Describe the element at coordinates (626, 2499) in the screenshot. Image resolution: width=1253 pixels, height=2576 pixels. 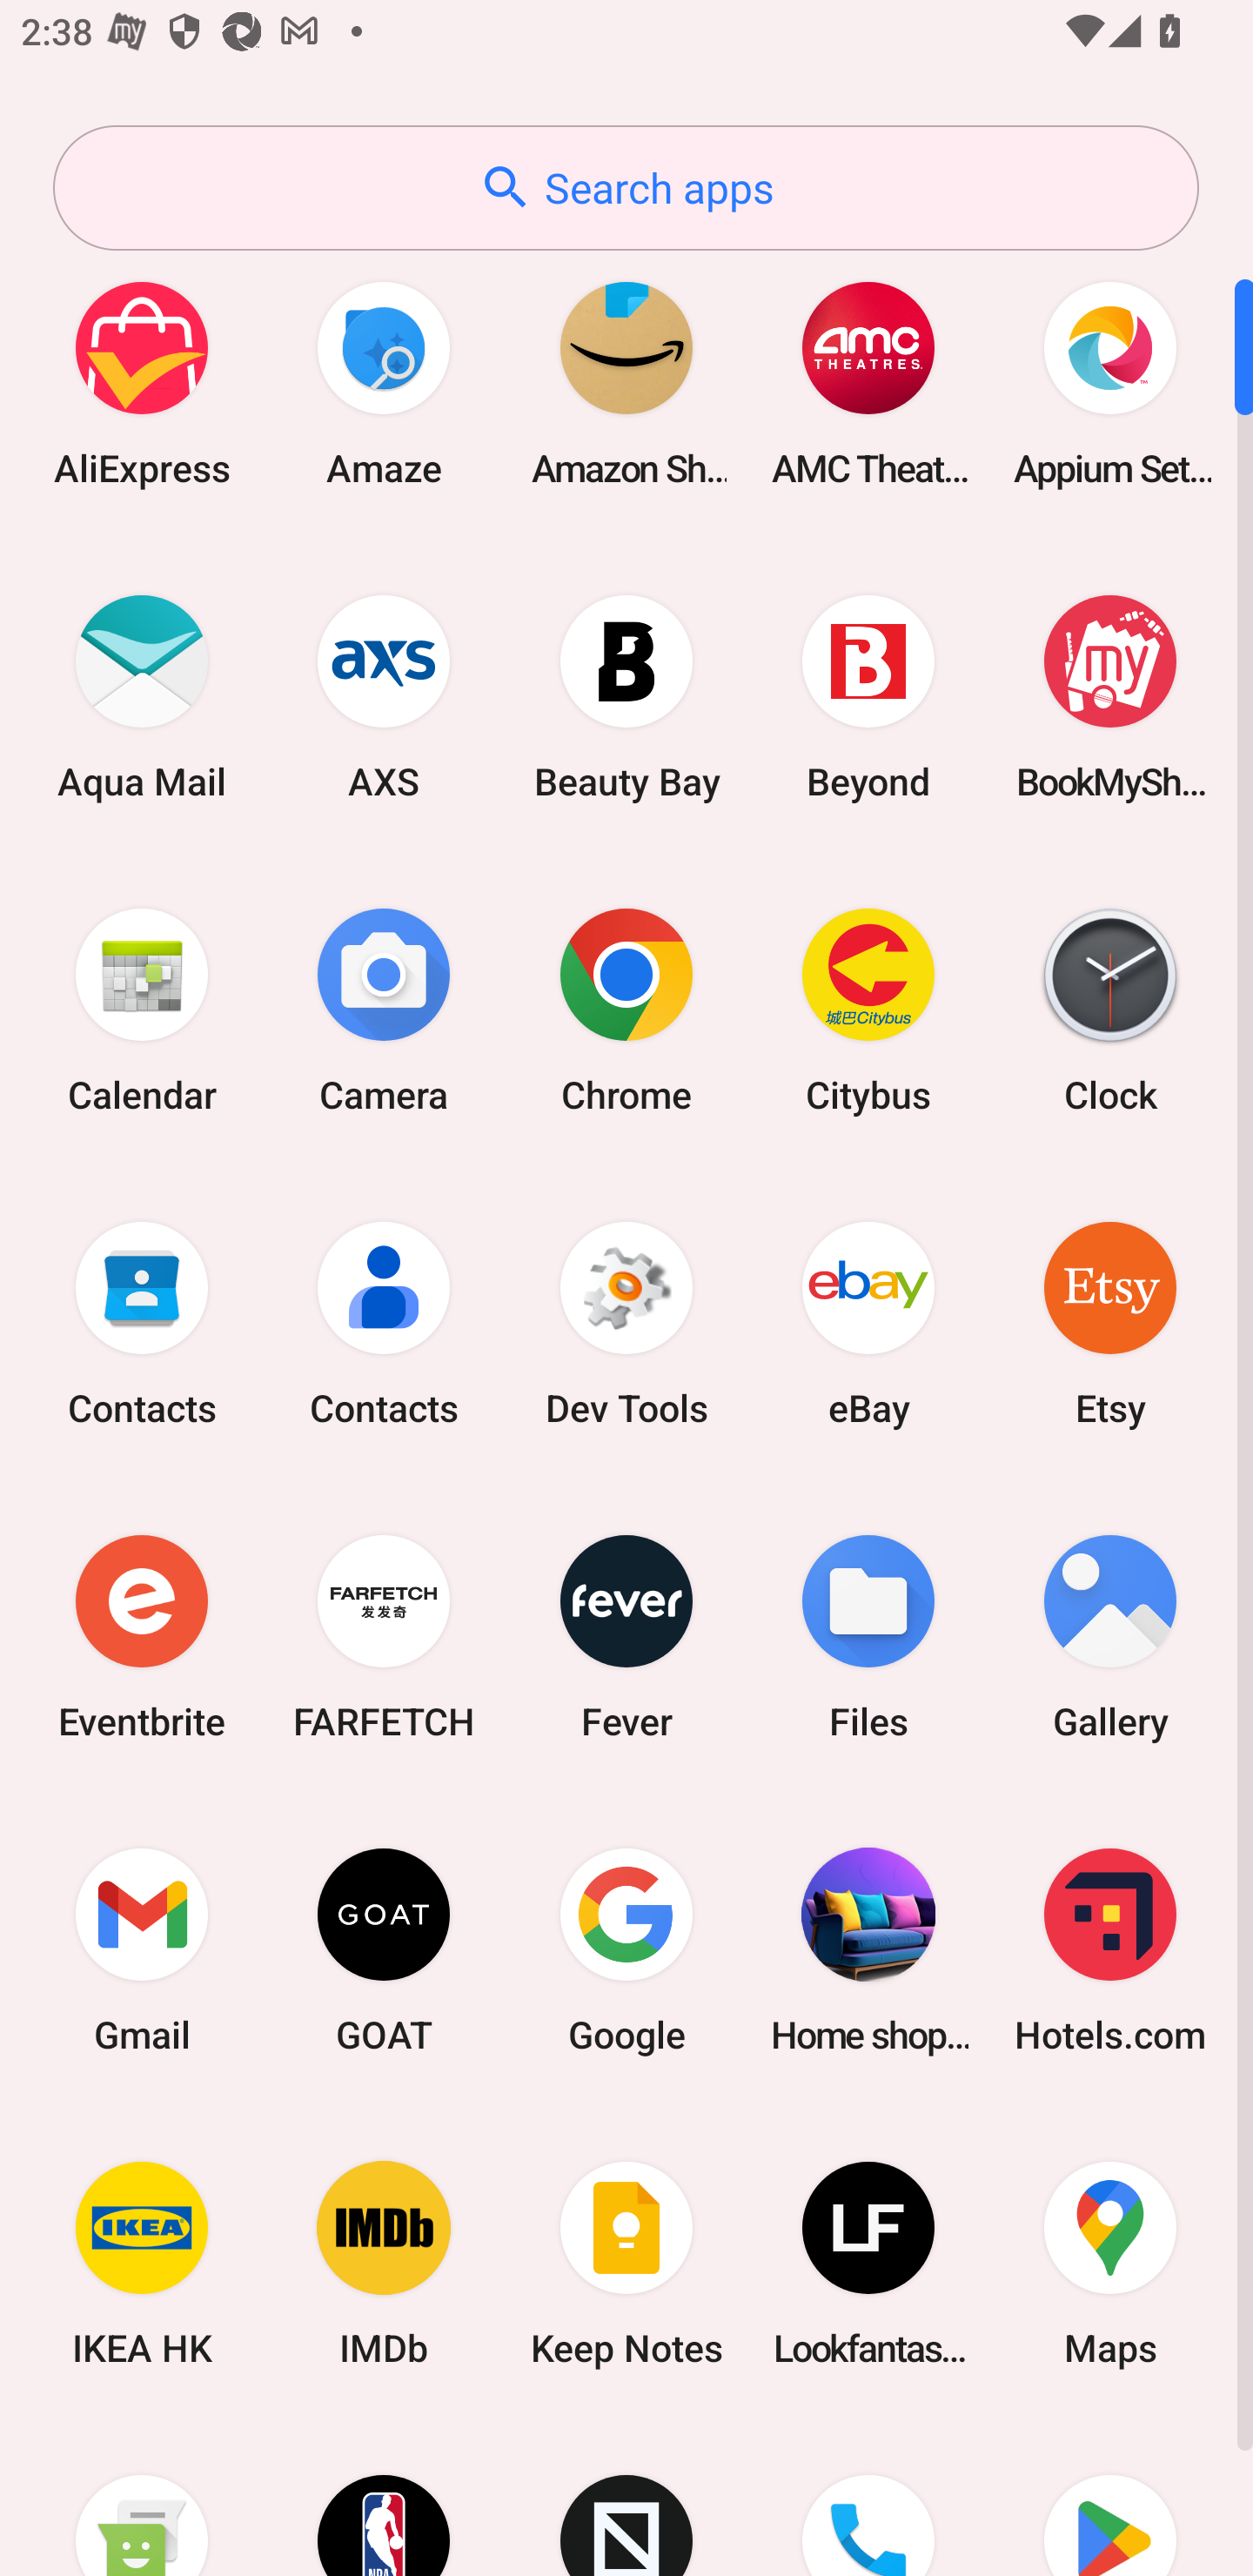
I see `Novelship` at that location.